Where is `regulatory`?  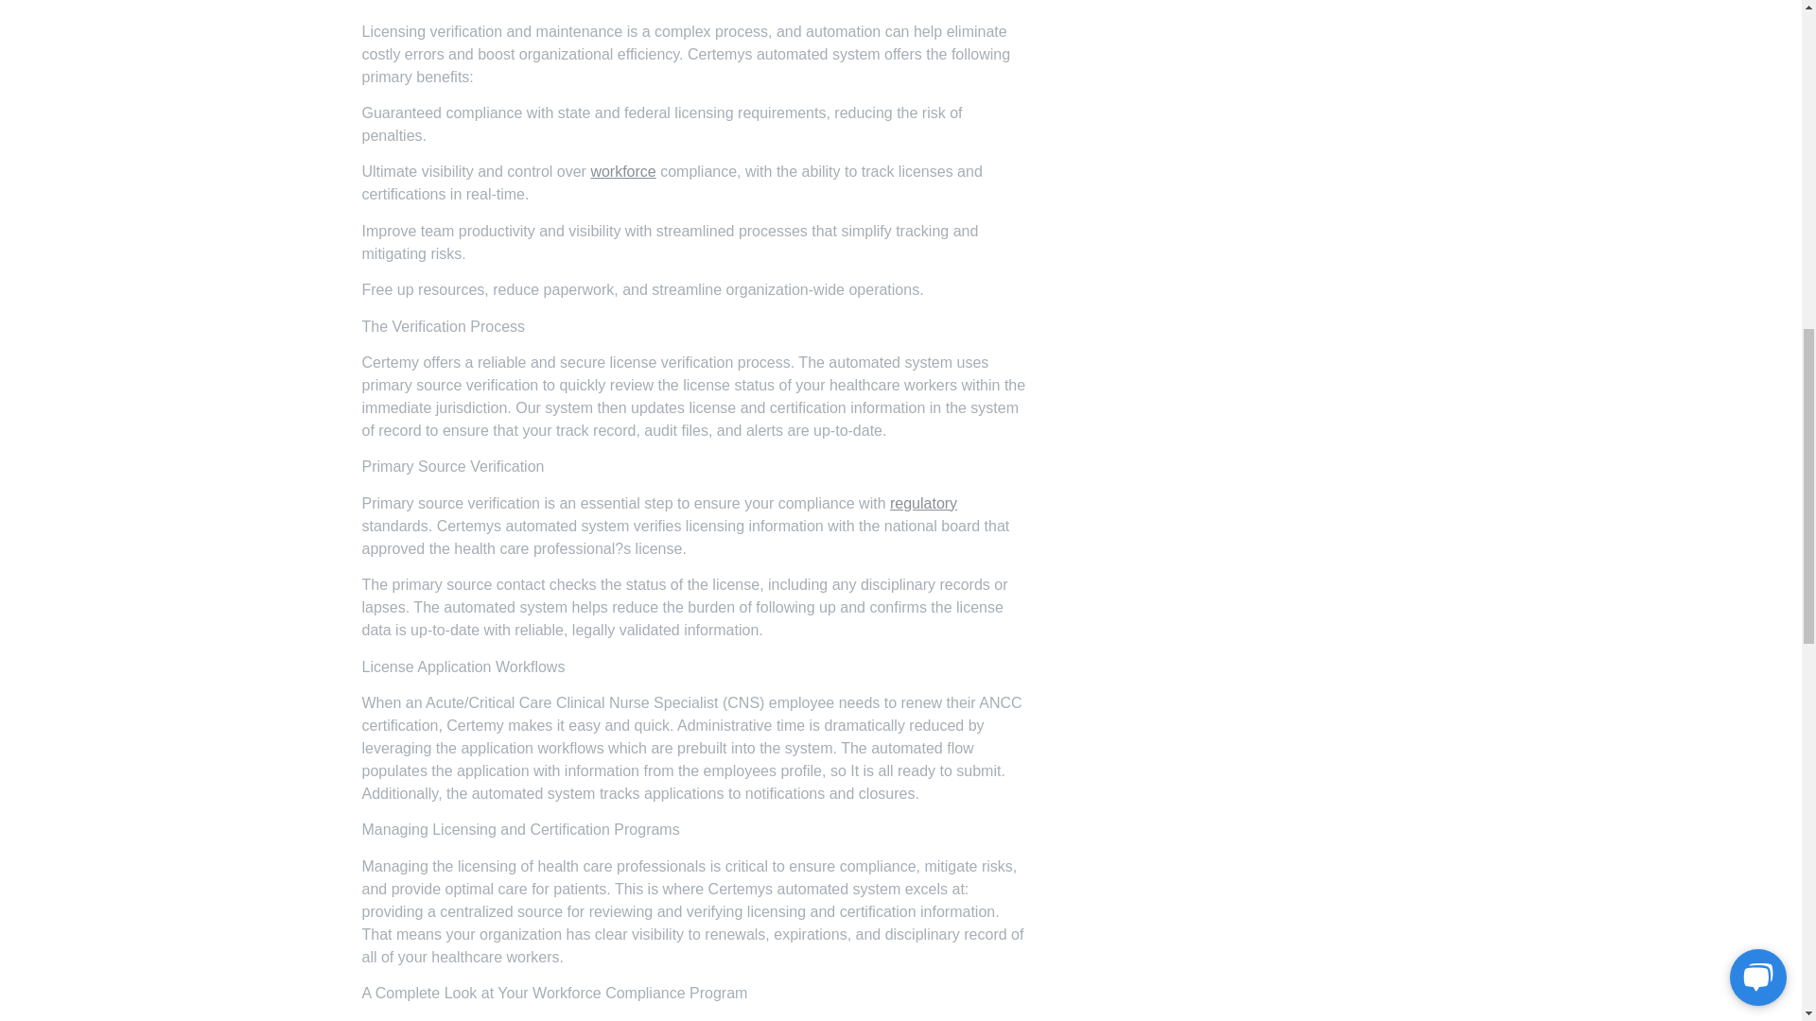
regulatory is located at coordinates (923, 503).